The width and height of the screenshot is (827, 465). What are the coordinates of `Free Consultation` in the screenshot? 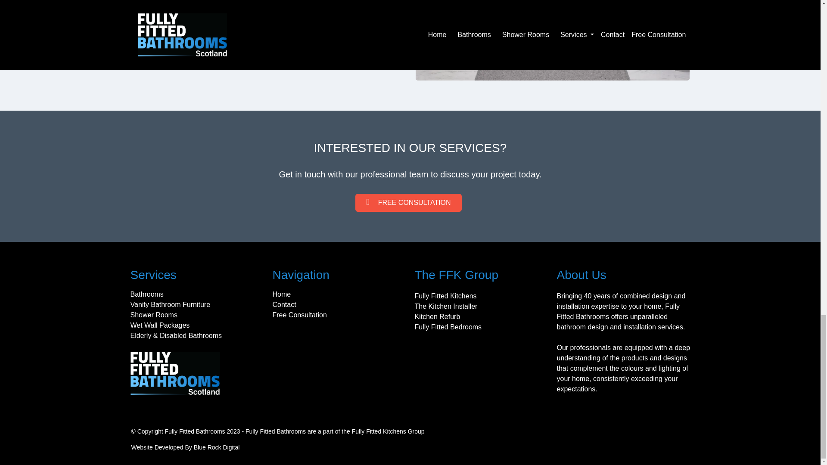 It's located at (341, 315).